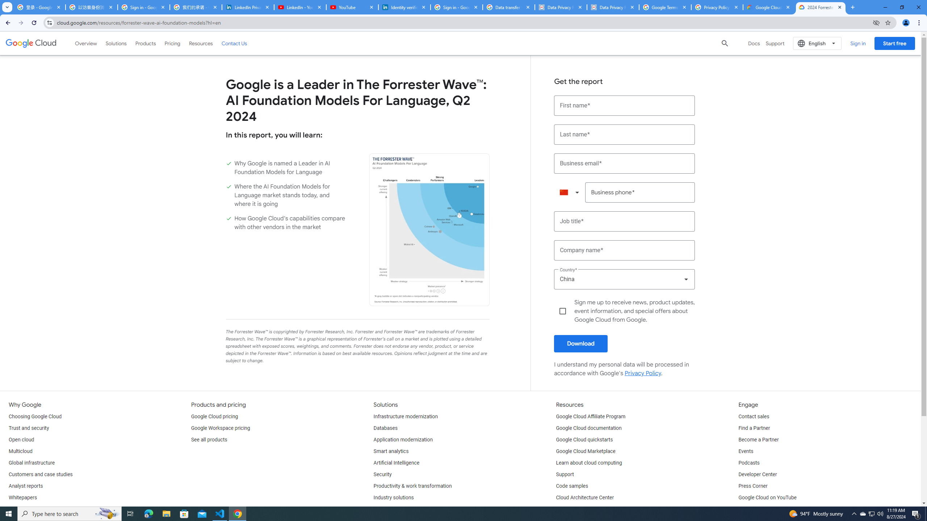 This screenshot has height=521, width=927. Describe the element at coordinates (22, 498) in the screenshot. I see `Whitepapers` at that location.